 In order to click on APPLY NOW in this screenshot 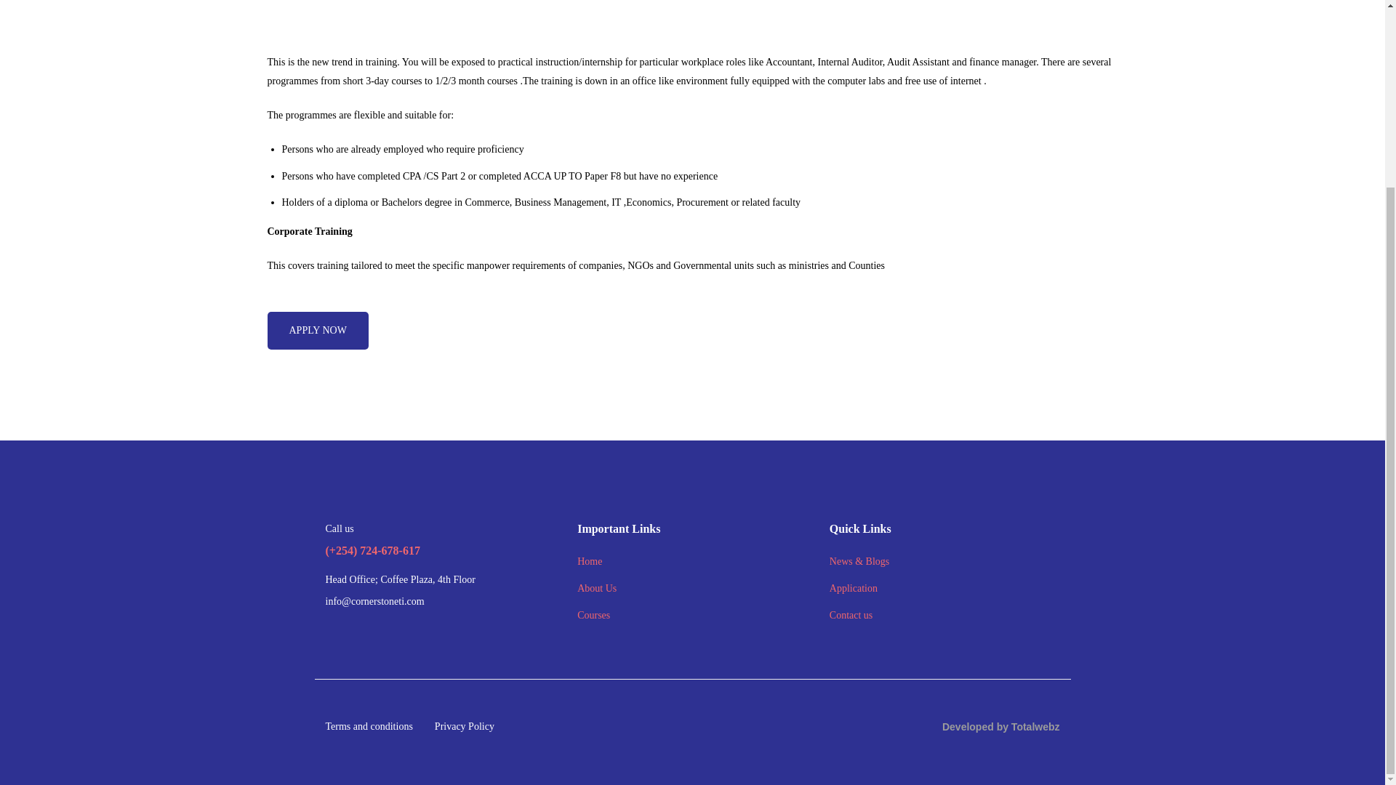, I will do `click(318, 330)`.